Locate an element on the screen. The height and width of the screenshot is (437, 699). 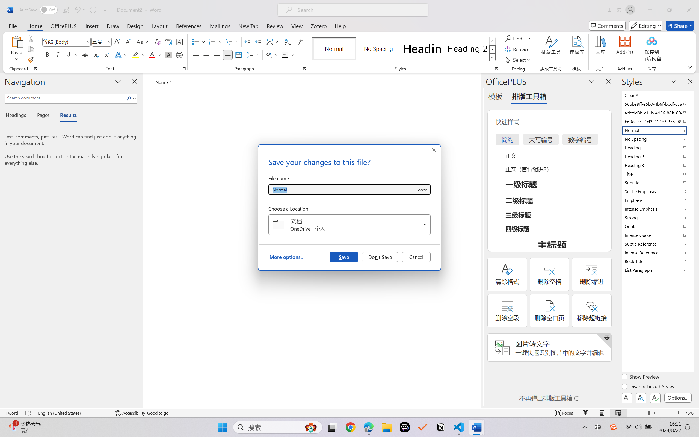
Clear All is located at coordinates (657, 95).